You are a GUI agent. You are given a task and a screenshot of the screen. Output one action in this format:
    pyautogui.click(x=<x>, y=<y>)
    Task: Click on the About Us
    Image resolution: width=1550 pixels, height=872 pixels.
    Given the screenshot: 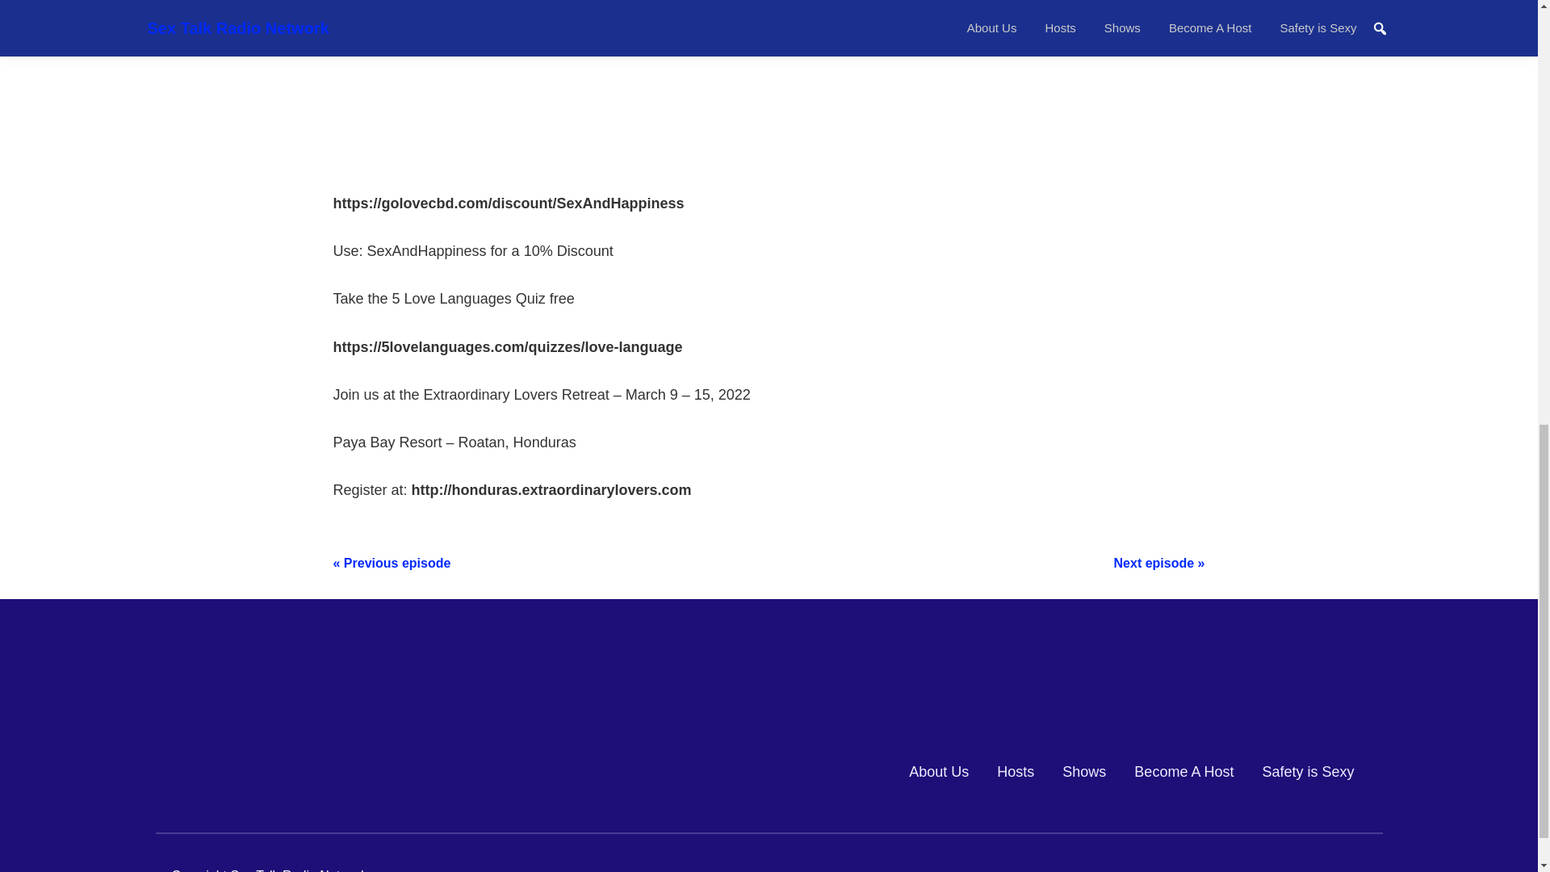 What is the action you would take?
    pyautogui.click(x=938, y=772)
    